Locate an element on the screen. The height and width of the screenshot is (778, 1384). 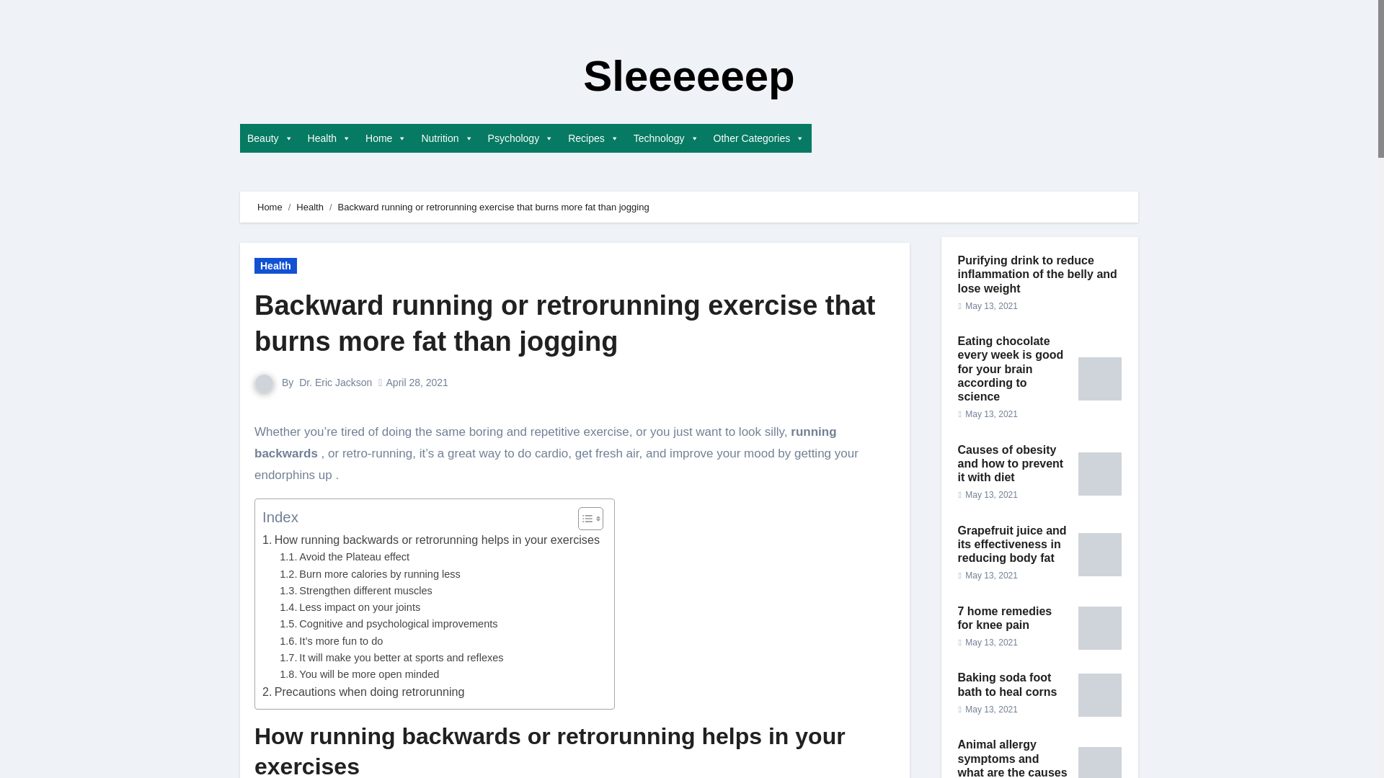
Less impact on your joints is located at coordinates (350, 607).